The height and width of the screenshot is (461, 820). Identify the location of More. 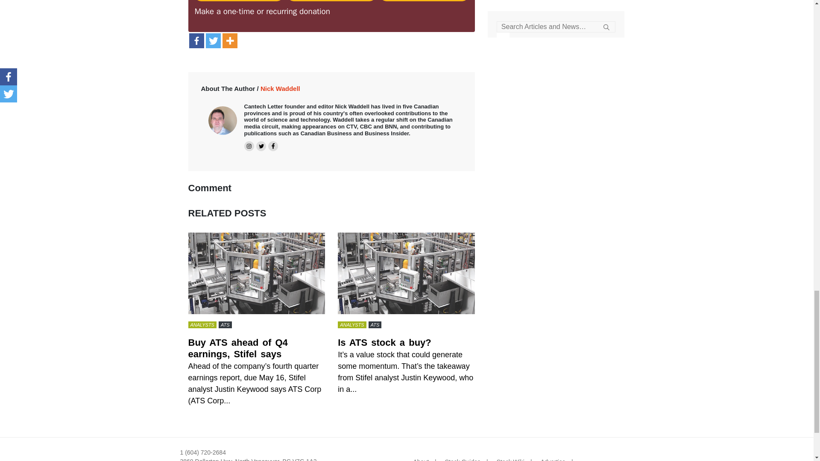
(229, 41).